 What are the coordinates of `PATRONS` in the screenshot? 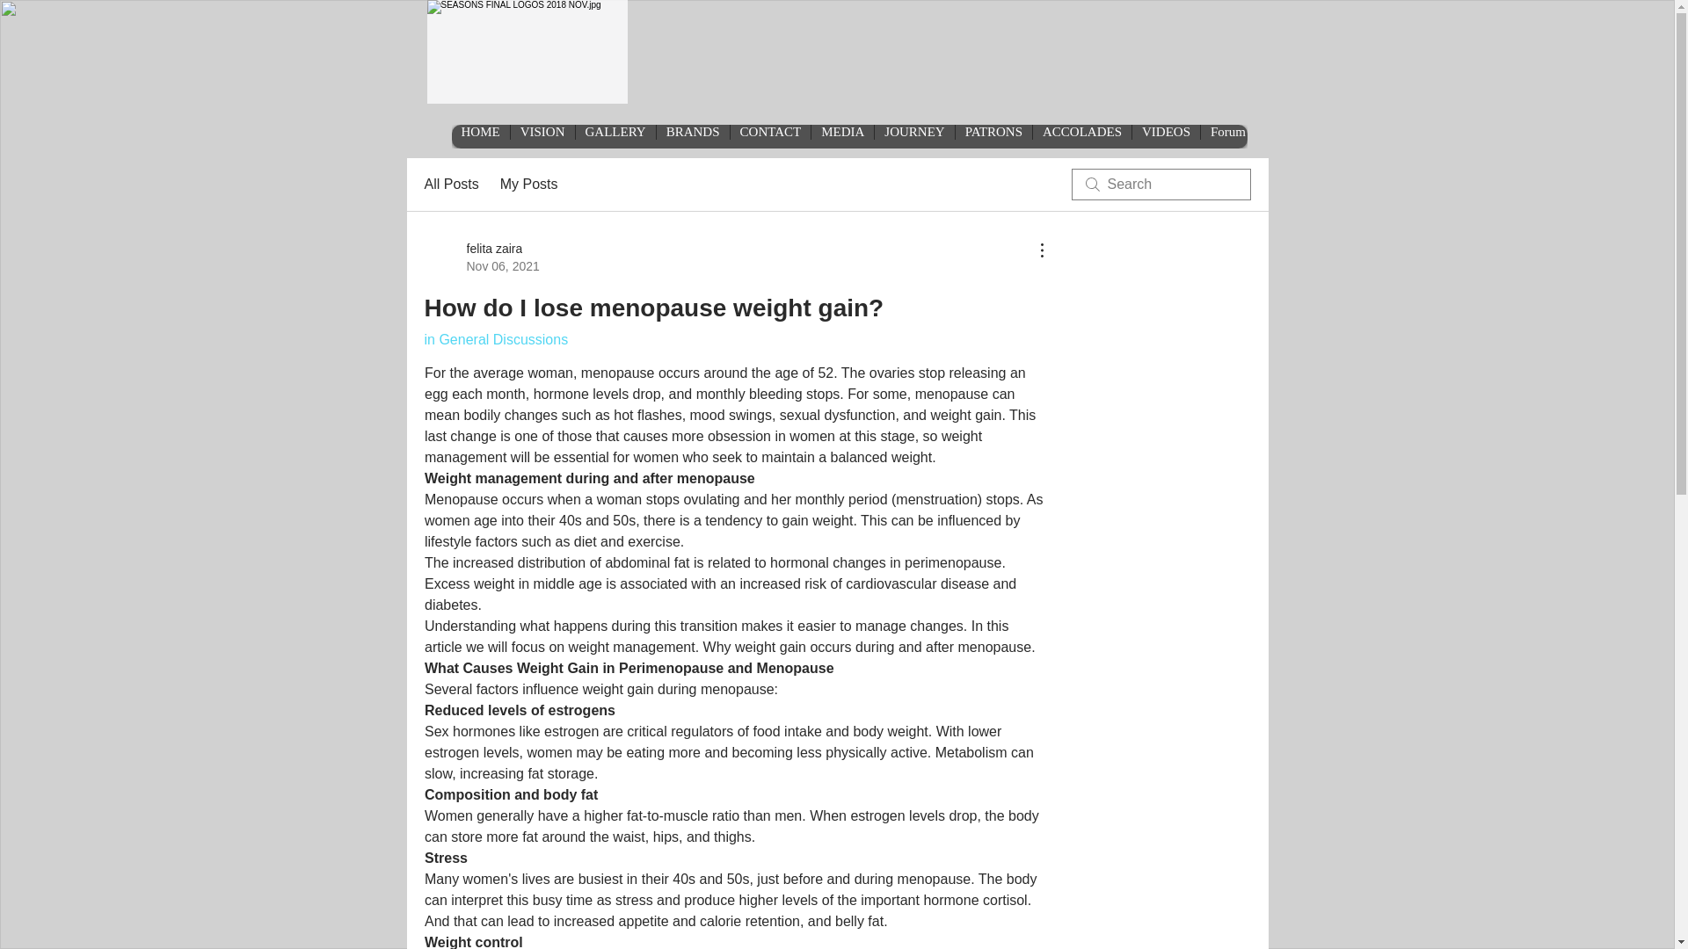 It's located at (1166, 135).